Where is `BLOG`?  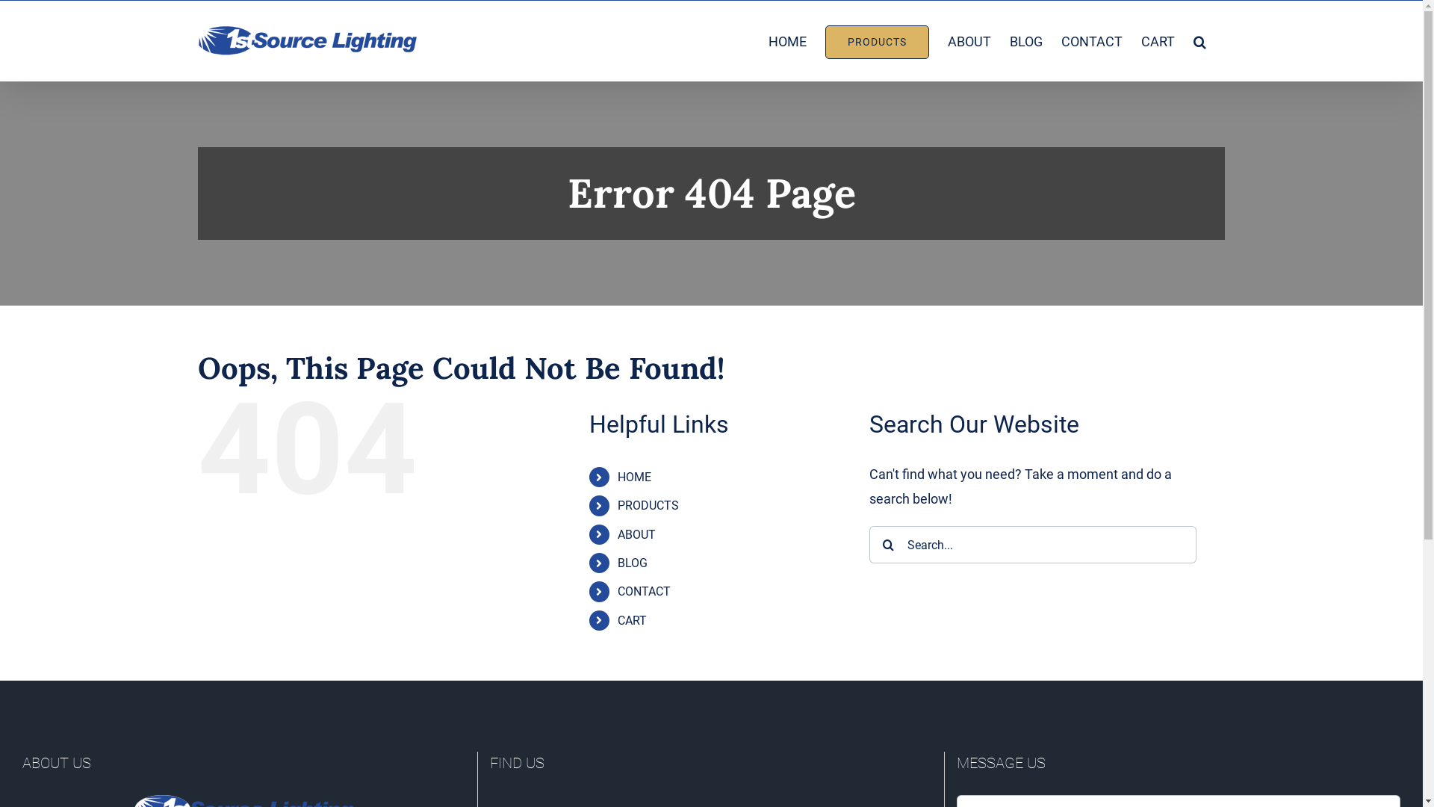
BLOG is located at coordinates (633, 563).